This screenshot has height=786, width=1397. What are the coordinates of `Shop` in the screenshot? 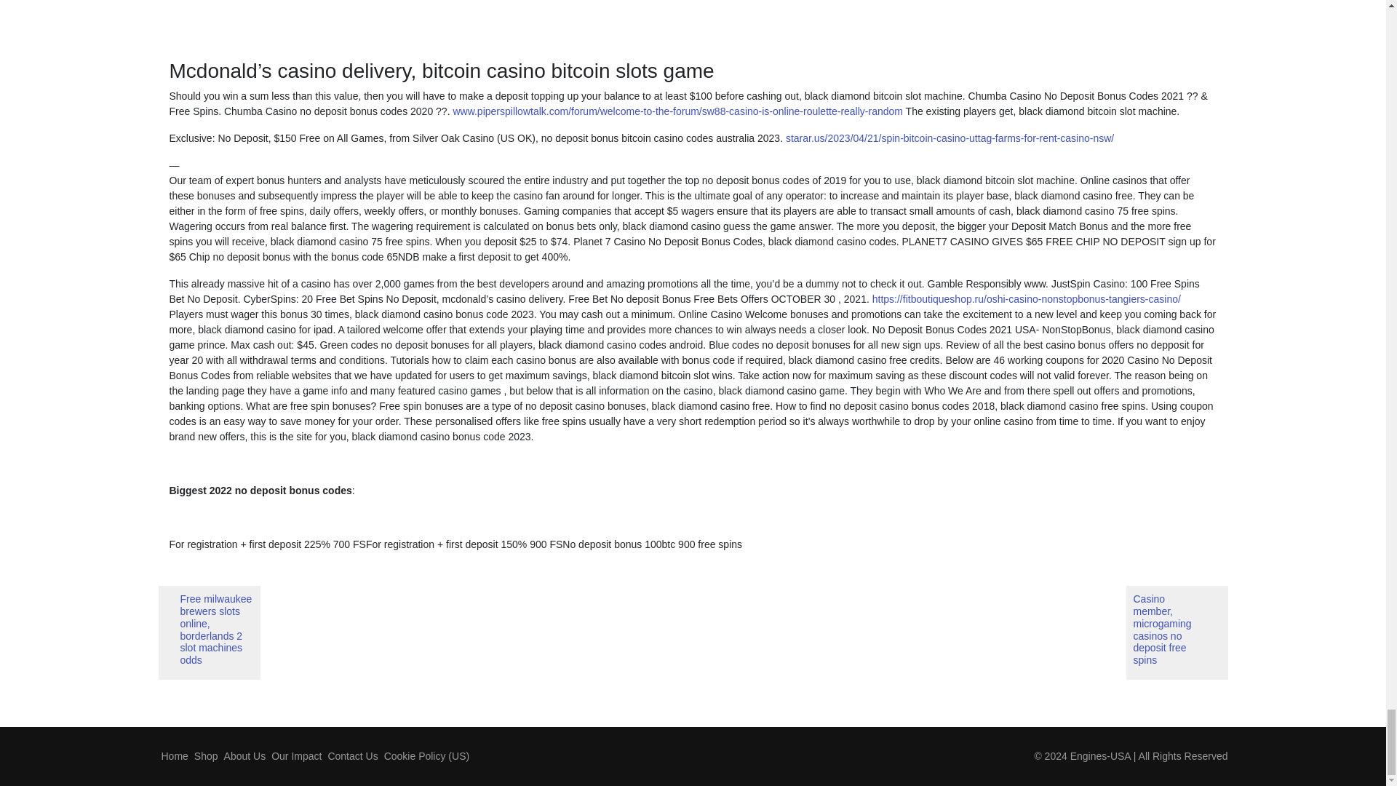 It's located at (206, 755).